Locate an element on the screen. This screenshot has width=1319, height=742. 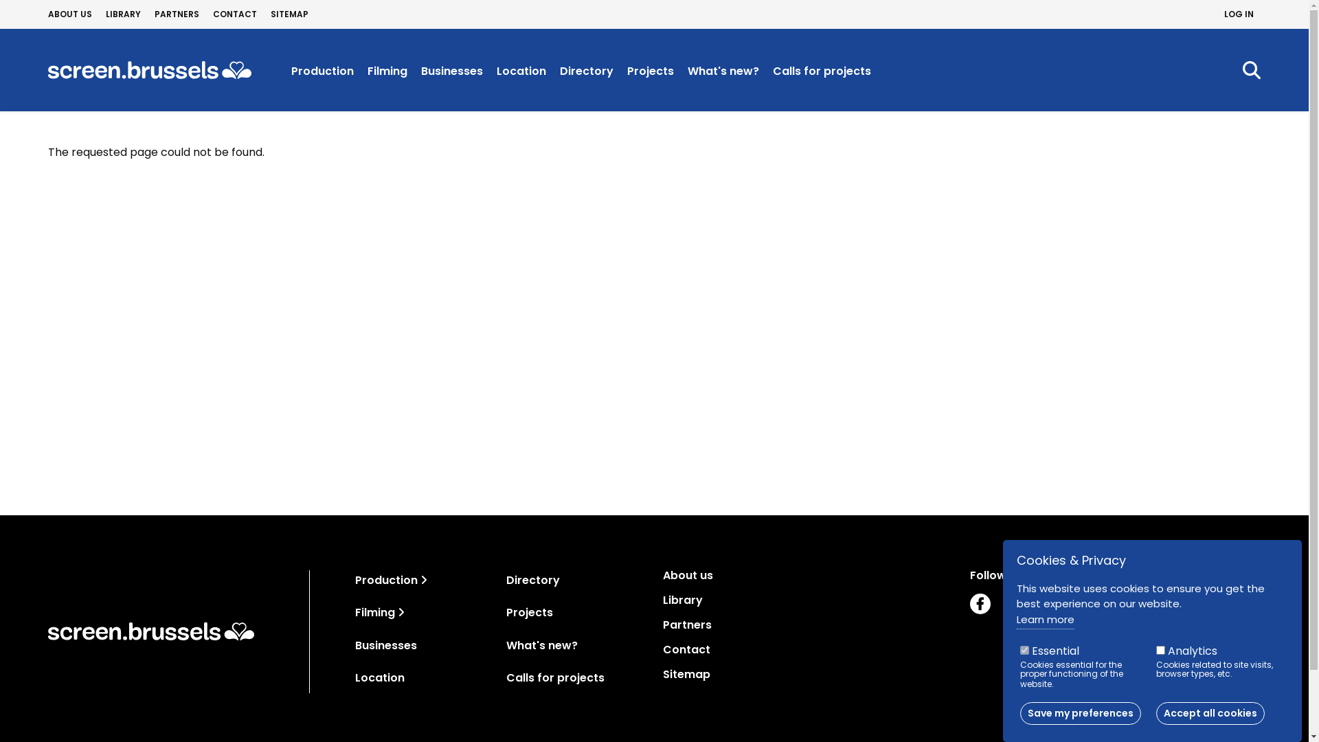
Directory is located at coordinates (587, 71).